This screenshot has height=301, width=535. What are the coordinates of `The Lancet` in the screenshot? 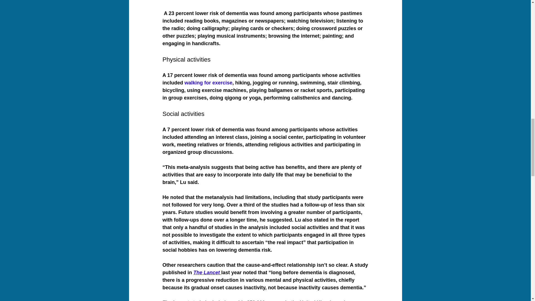 It's located at (206, 273).